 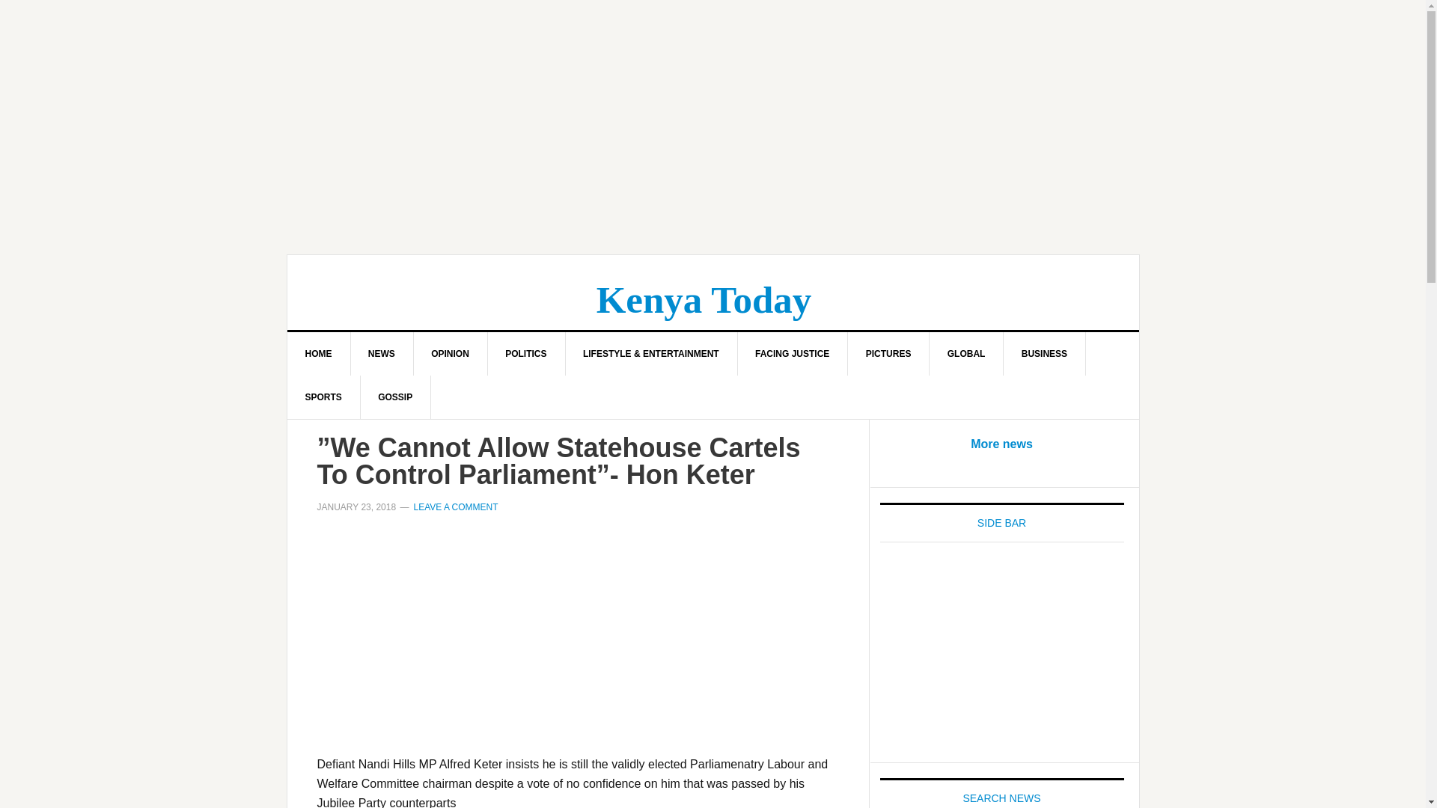 I want to click on SPORTS, so click(x=323, y=397).